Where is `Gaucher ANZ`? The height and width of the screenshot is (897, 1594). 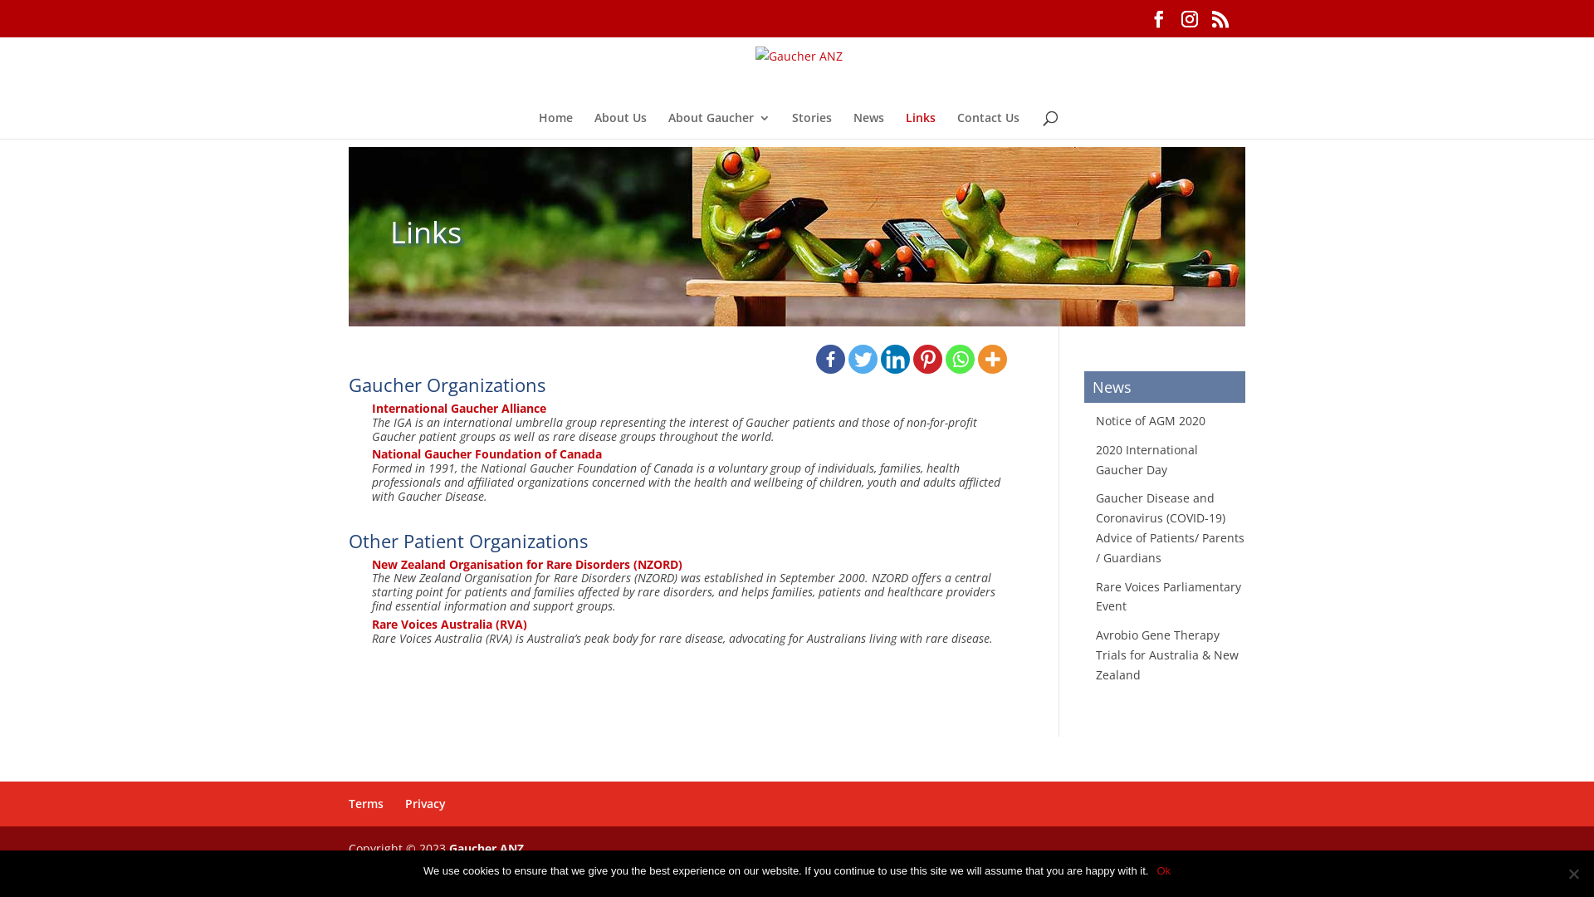 Gaucher ANZ is located at coordinates (487, 849).